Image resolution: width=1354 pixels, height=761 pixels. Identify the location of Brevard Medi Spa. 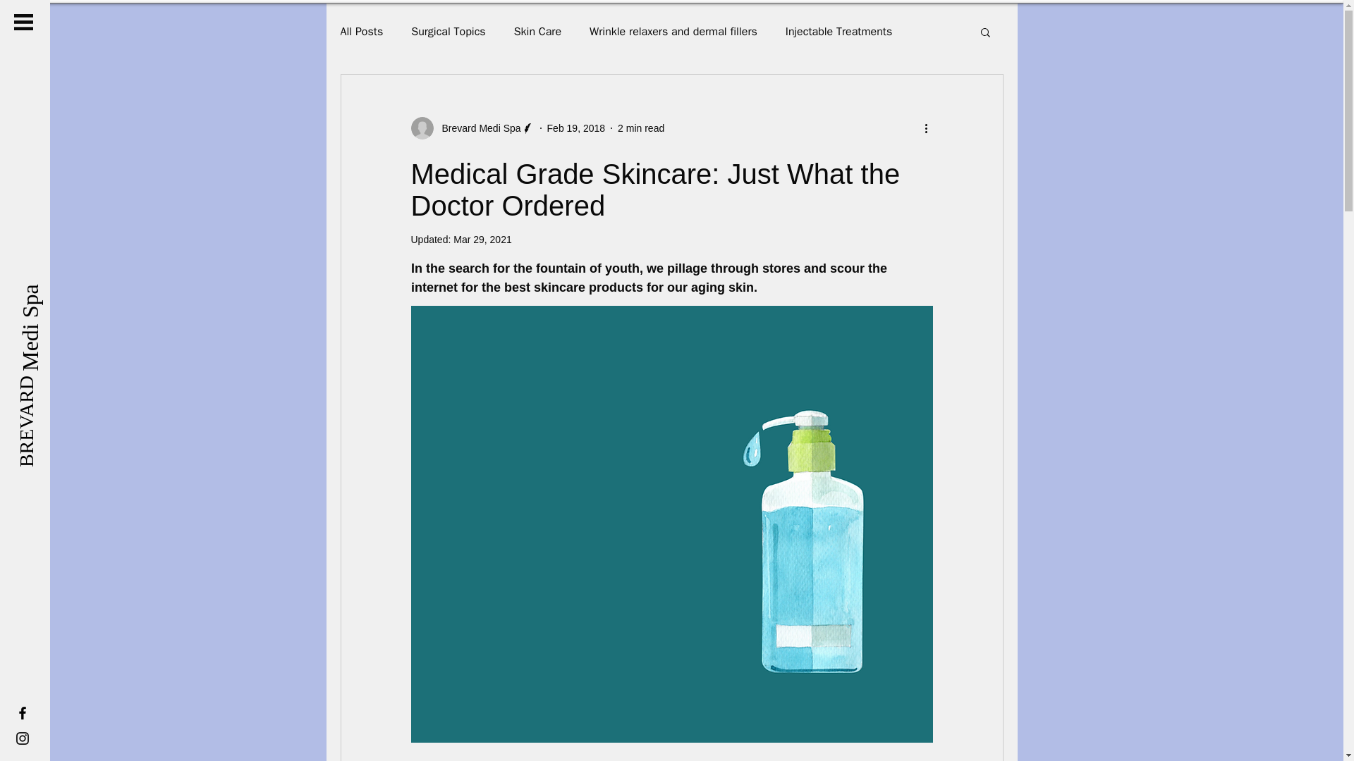
(477, 128).